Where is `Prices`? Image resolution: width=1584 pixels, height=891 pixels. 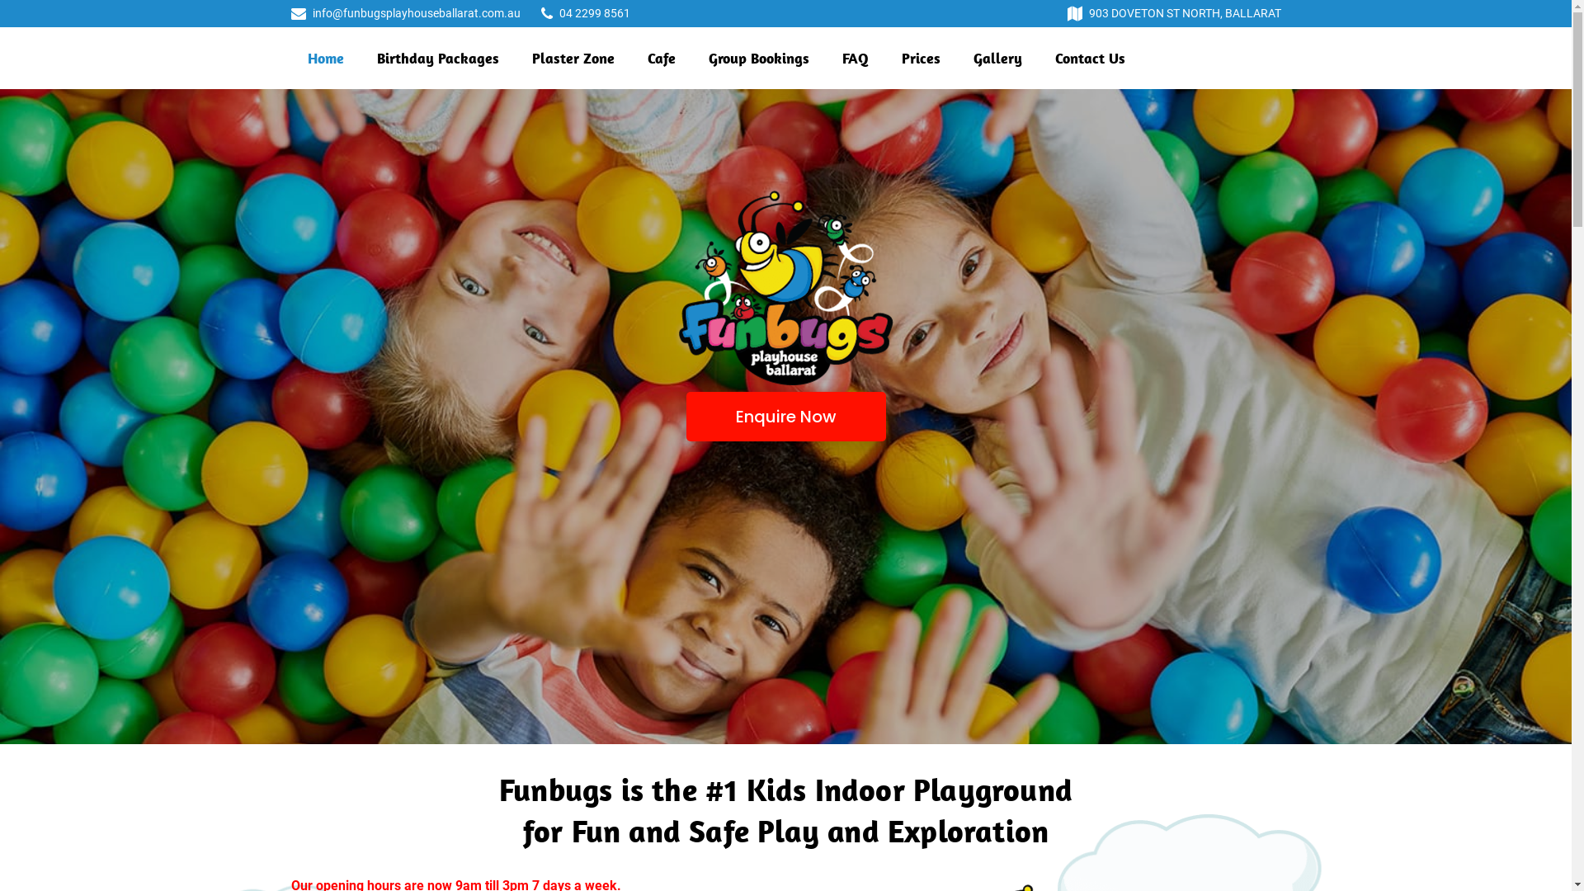 Prices is located at coordinates (921, 58).